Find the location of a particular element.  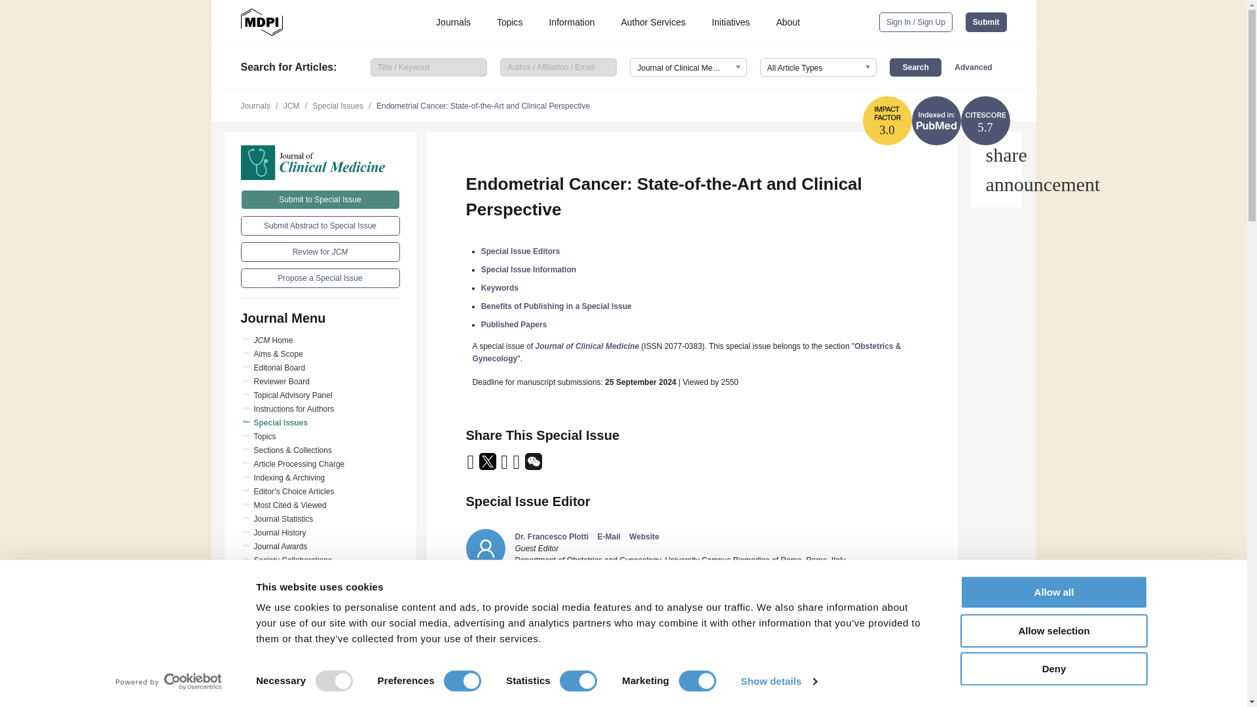

Go is located at coordinates (320, 692).